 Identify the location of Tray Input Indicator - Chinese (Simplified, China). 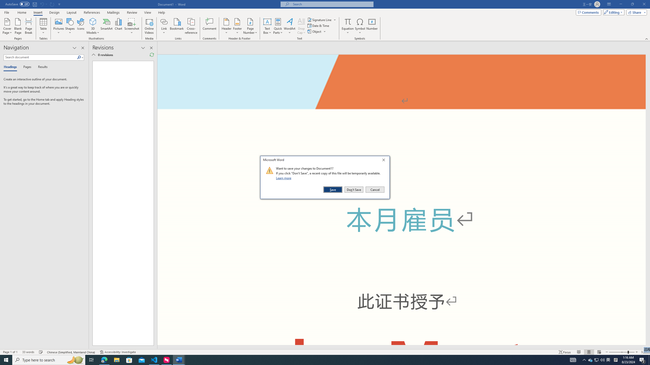
(615, 360).